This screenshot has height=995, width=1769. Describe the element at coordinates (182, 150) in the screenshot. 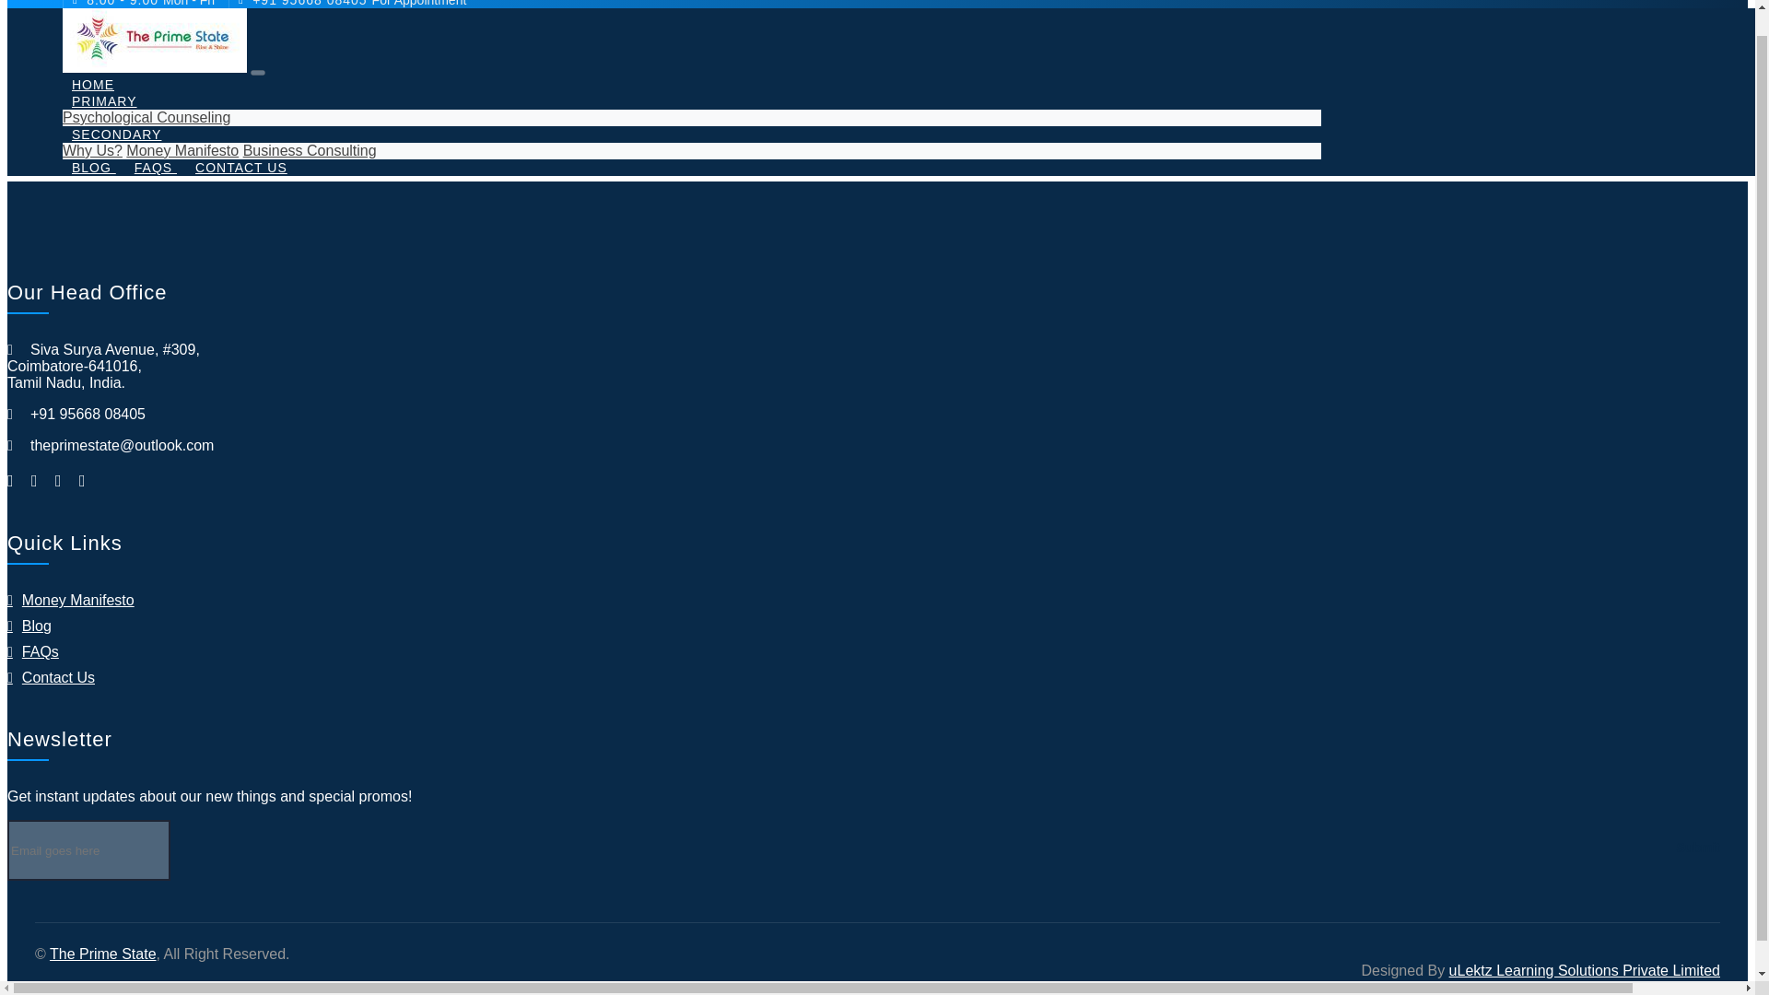

I see `Money Manifesto` at that location.